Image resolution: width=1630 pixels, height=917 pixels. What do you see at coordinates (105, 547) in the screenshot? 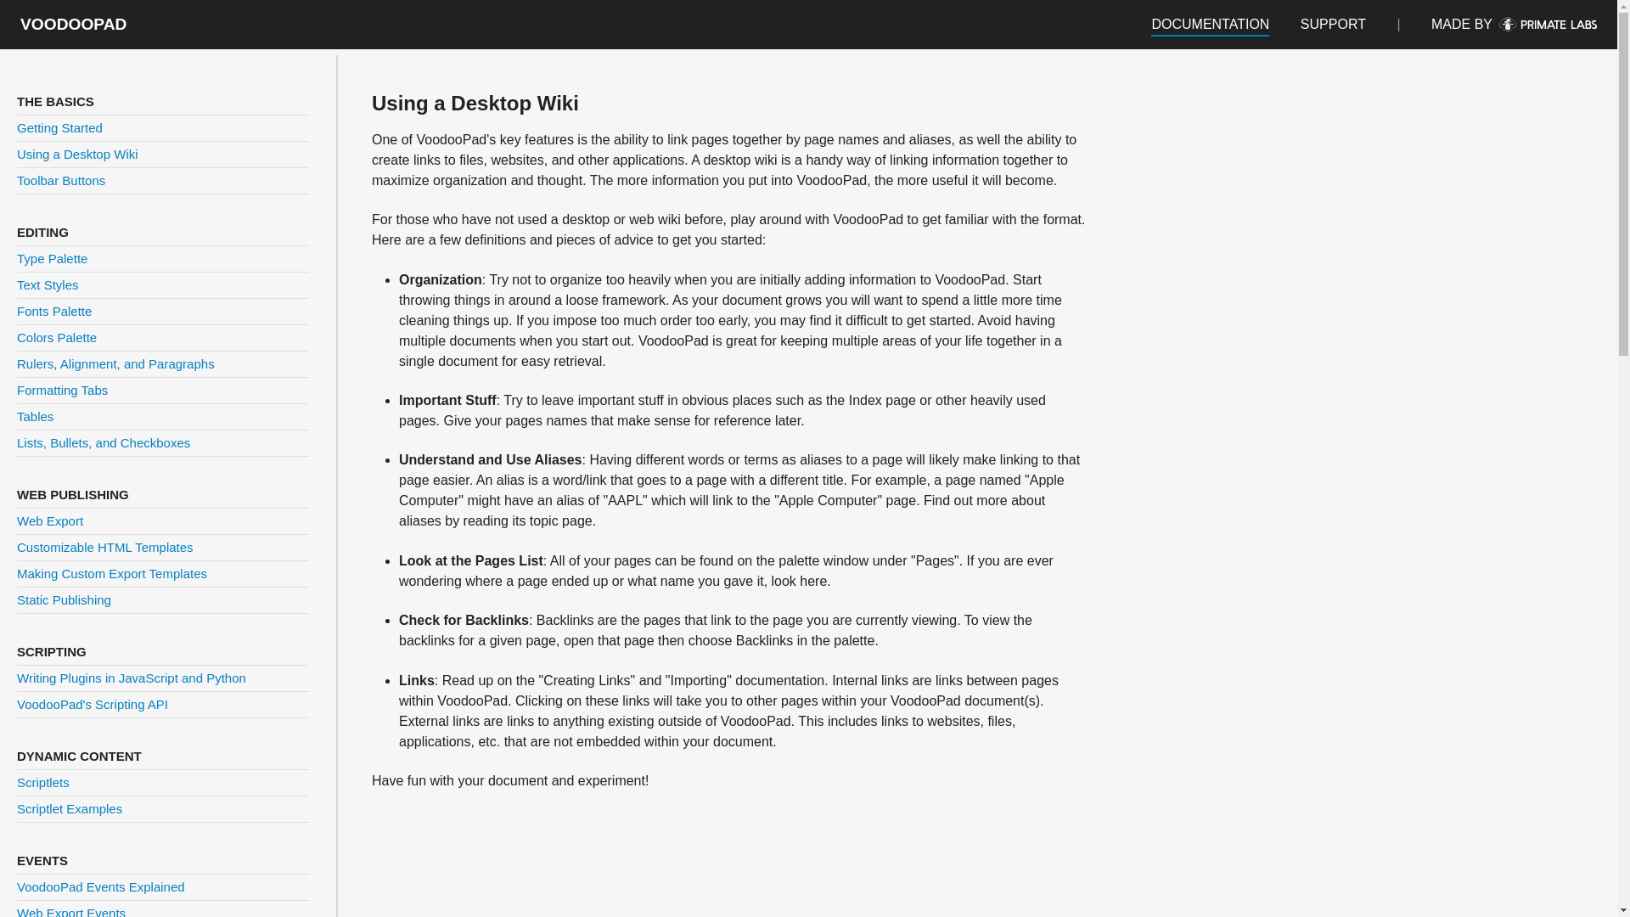
I see `Customizable HTML Templates` at bounding box center [105, 547].